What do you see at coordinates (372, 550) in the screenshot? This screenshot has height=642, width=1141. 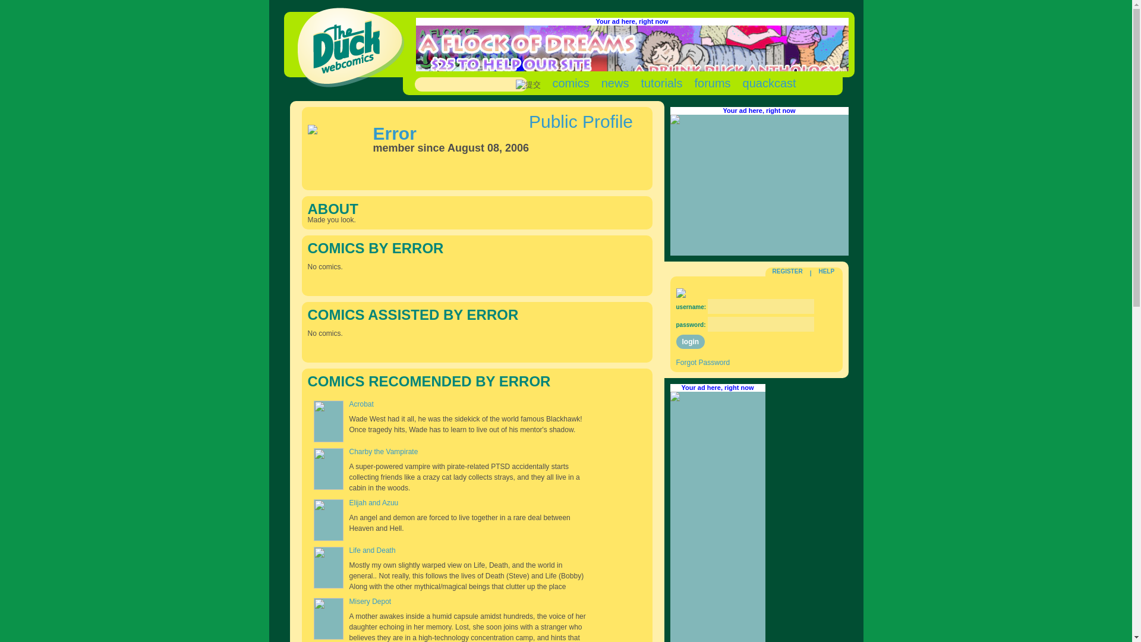 I see `Life and Death` at bounding box center [372, 550].